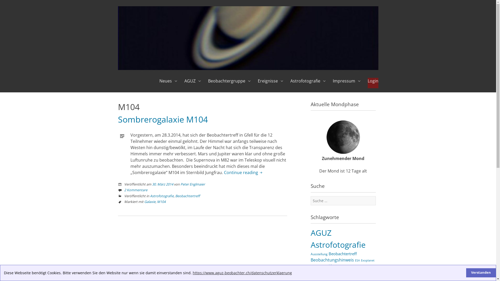 This screenshot has height=281, width=500. What do you see at coordinates (349, 273) in the screenshot?
I see `Mars` at bounding box center [349, 273].